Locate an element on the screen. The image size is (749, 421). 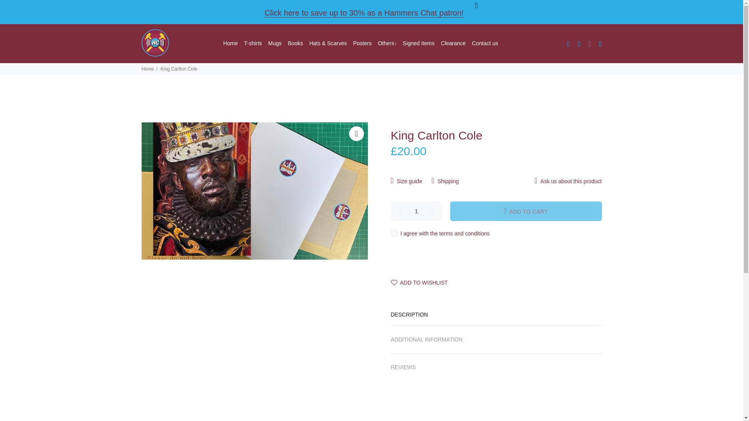
Mugs is located at coordinates (275, 44).